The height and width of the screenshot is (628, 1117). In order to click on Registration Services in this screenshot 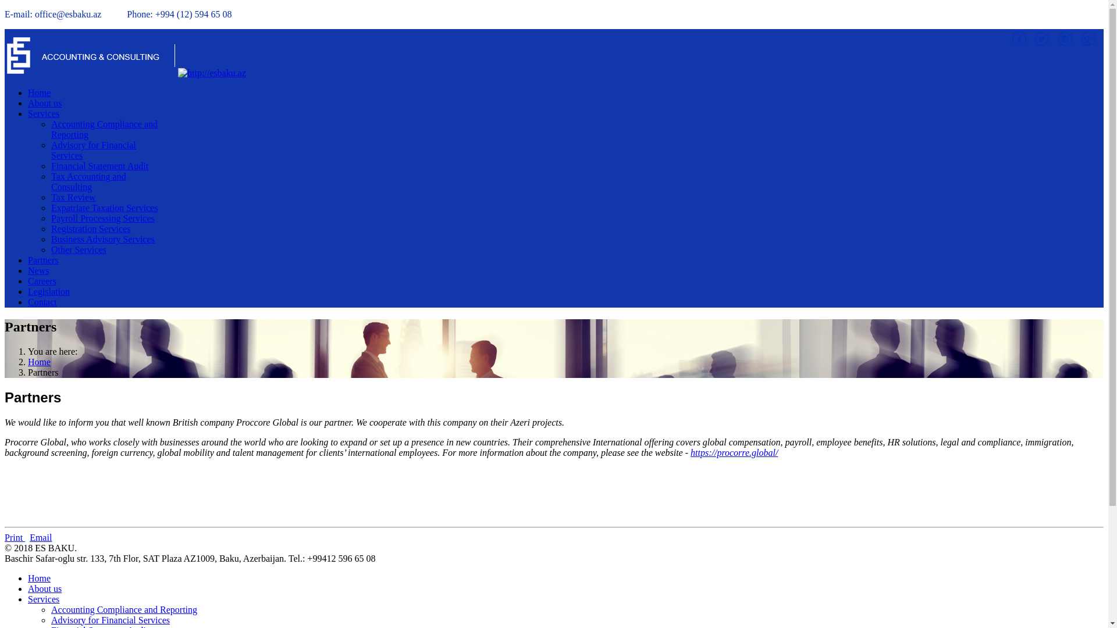, I will do `click(91, 229)`.